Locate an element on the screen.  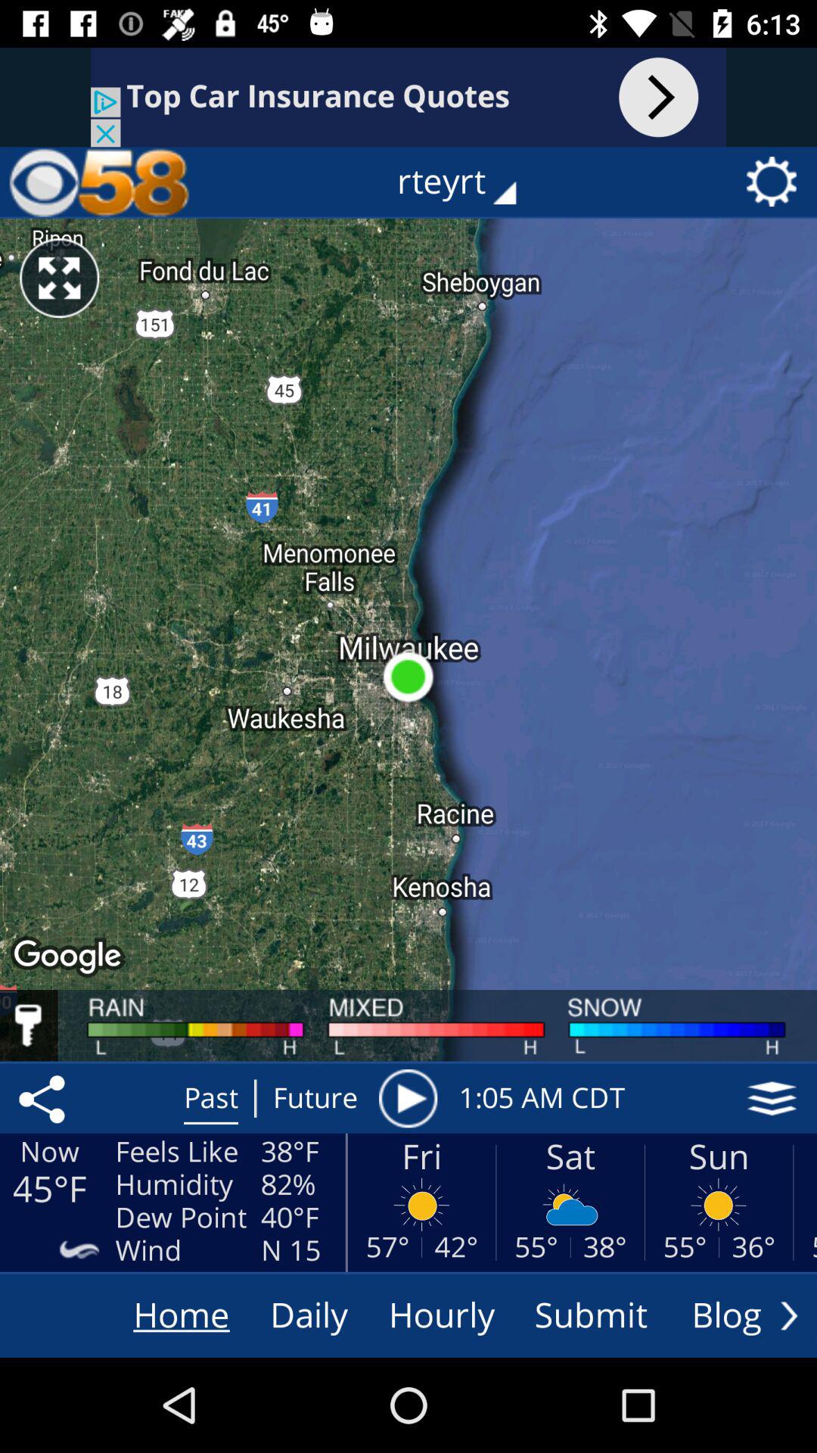
share page is located at coordinates (45, 1098).